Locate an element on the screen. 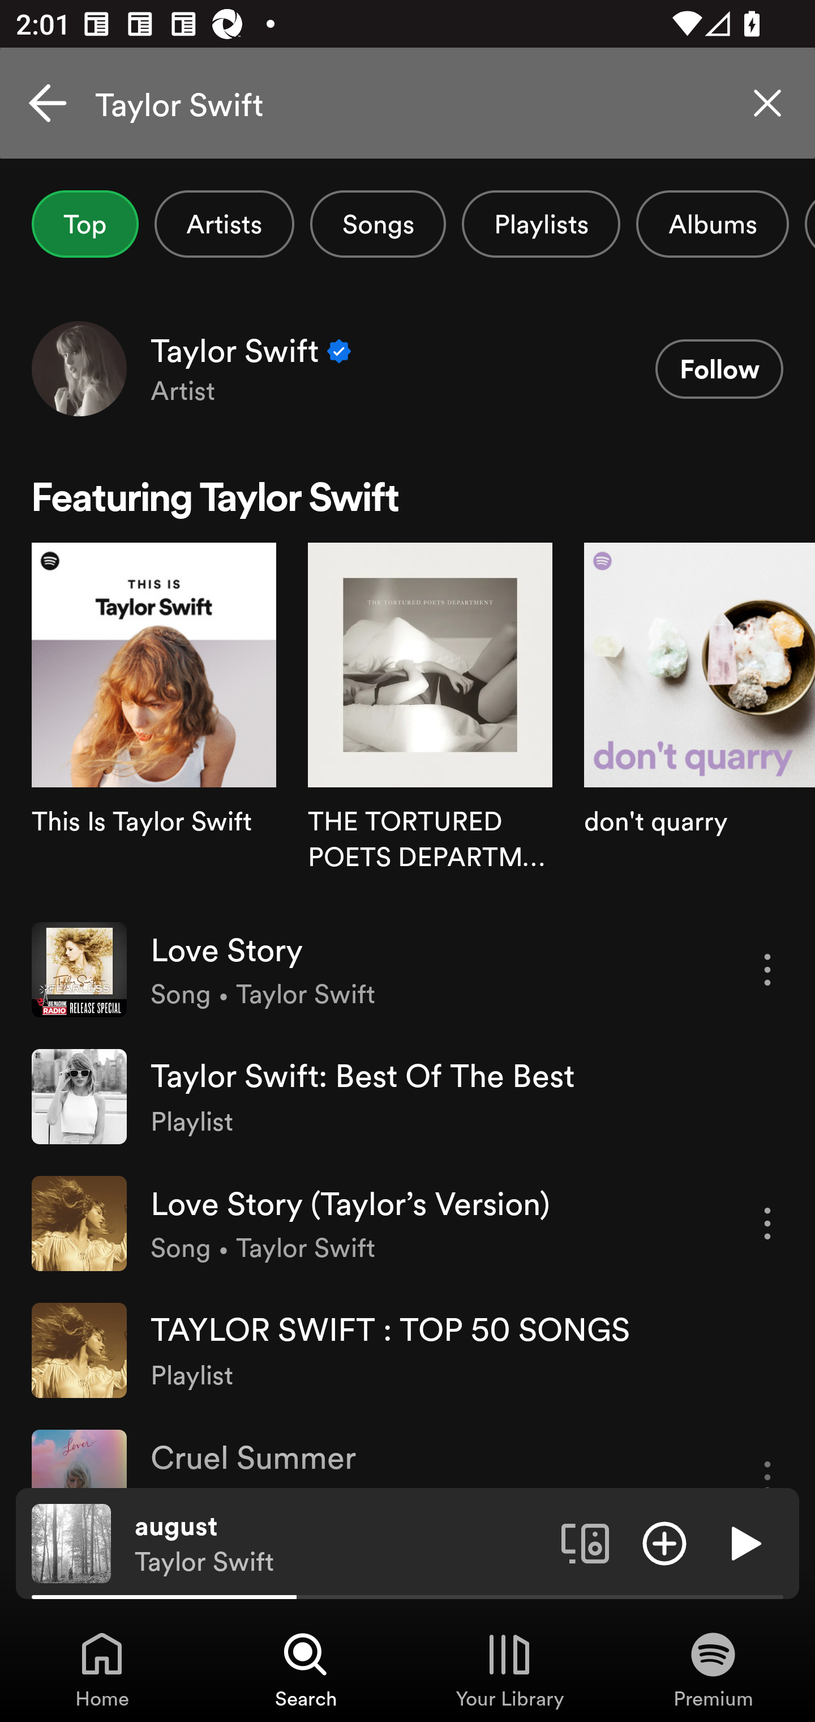  Search card image THE TORTURED POETS DEPARTMENT is located at coordinates (430, 724).